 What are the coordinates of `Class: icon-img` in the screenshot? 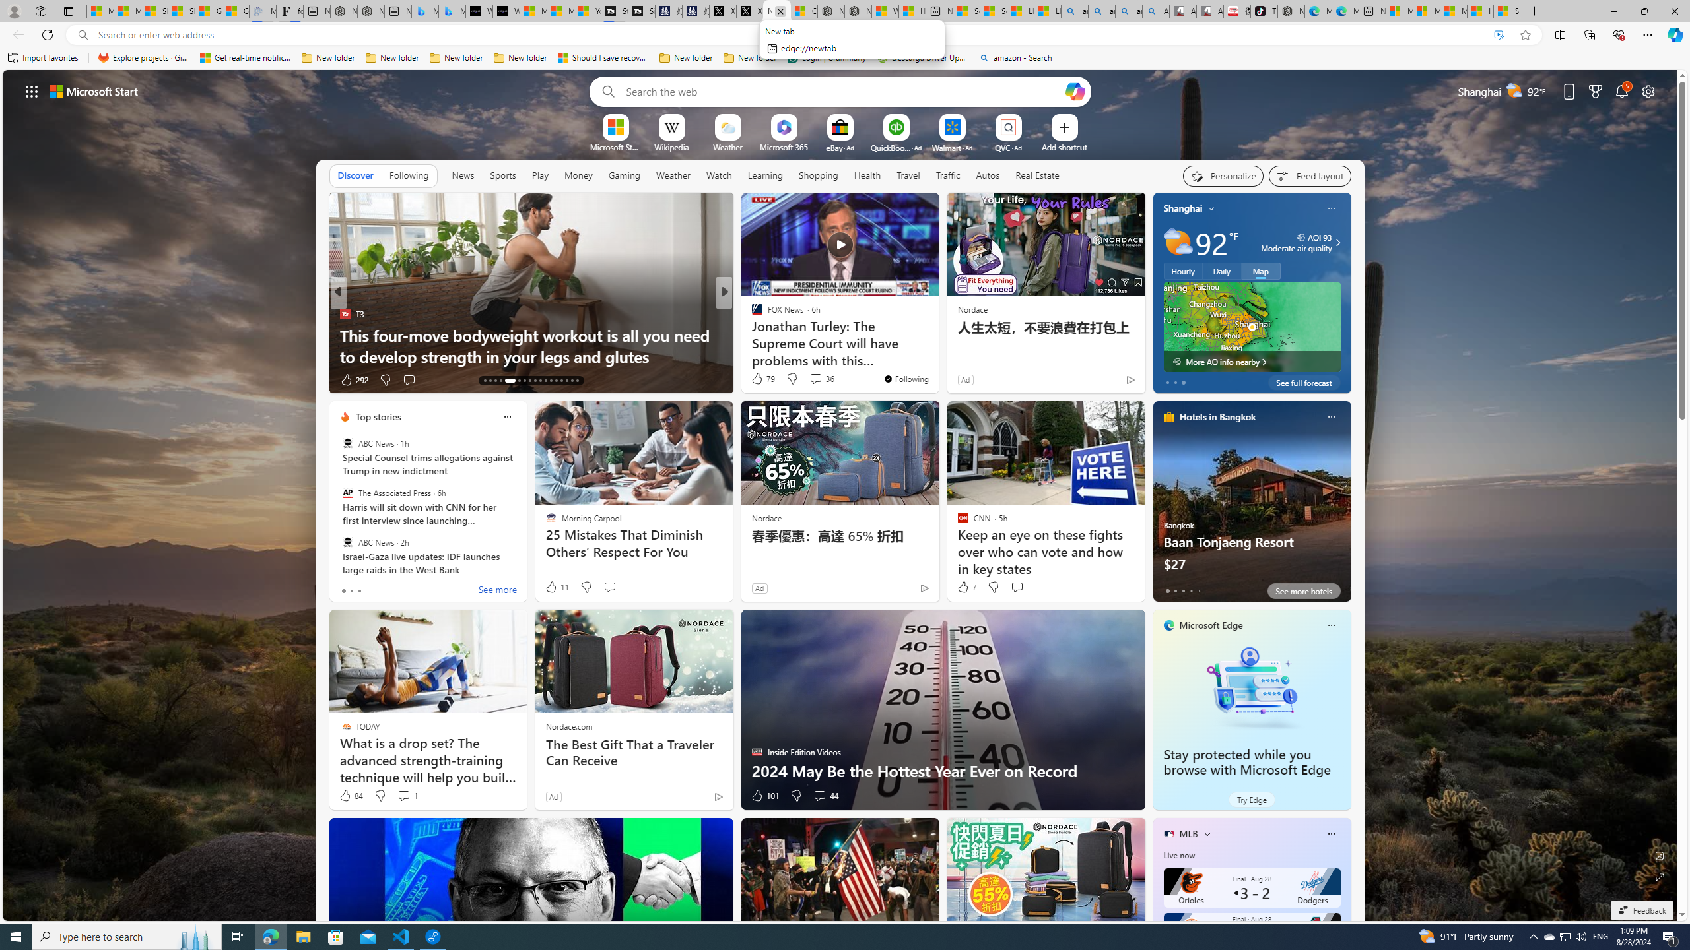 It's located at (1331, 833).